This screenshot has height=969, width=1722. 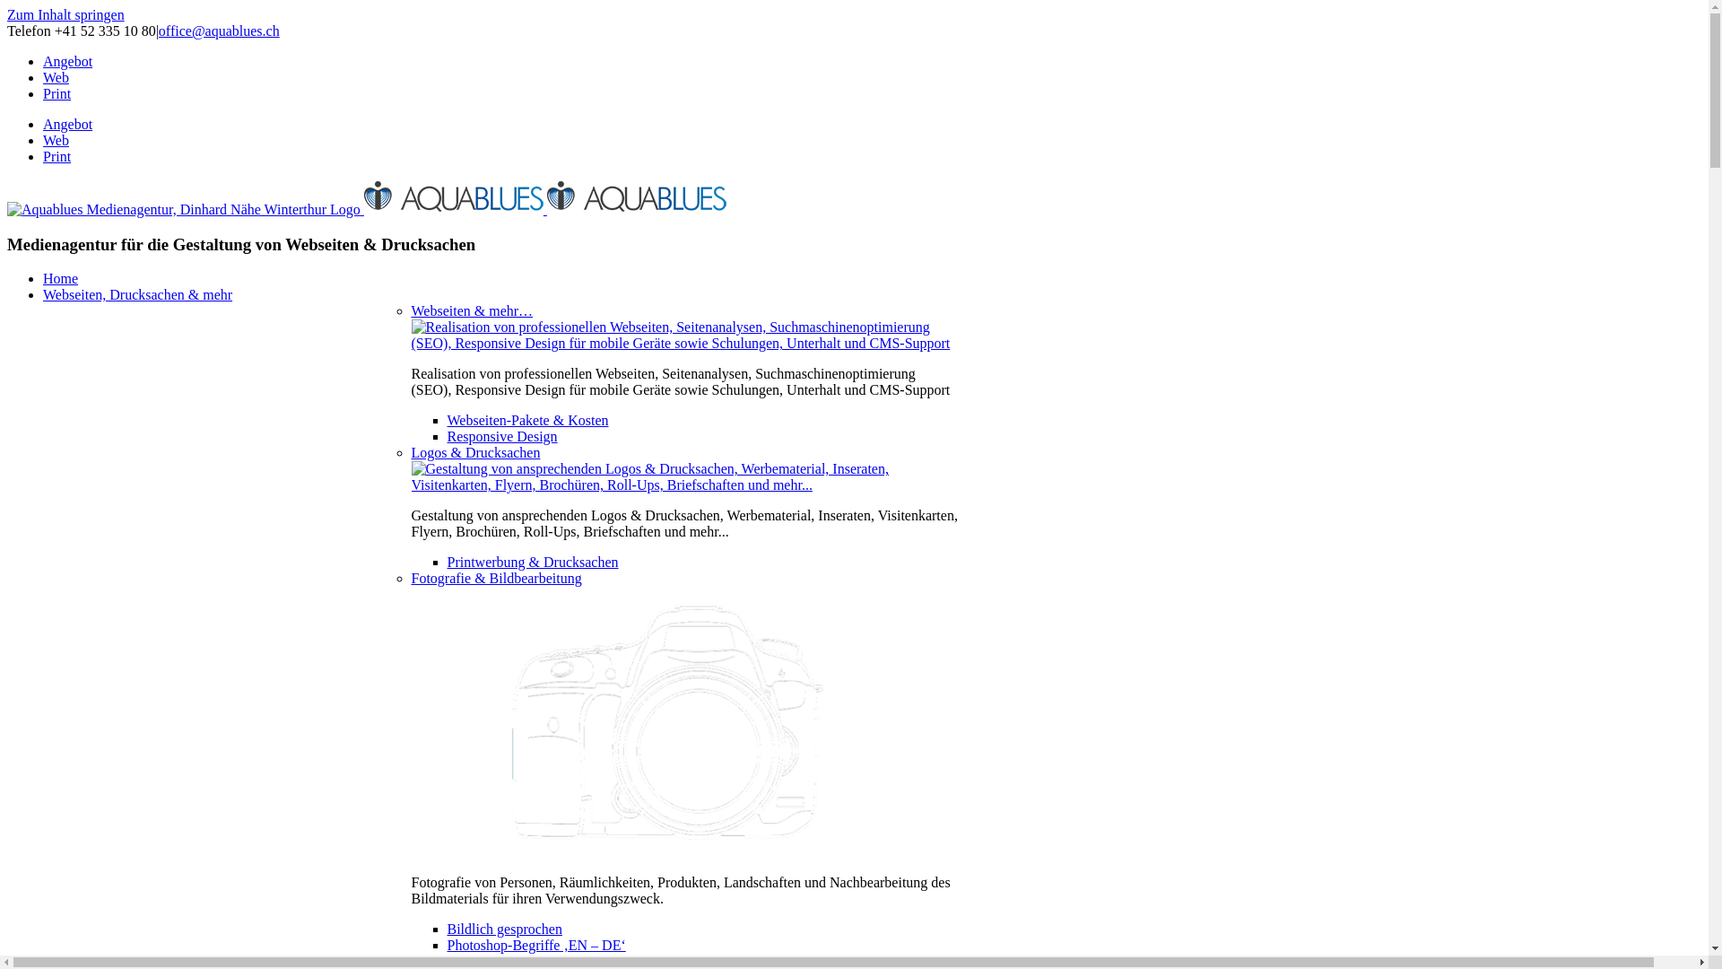 What do you see at coordinates (219, 31) in the screenshot?
I see `office@aquablues.ch` at bounding box center [219, 31].